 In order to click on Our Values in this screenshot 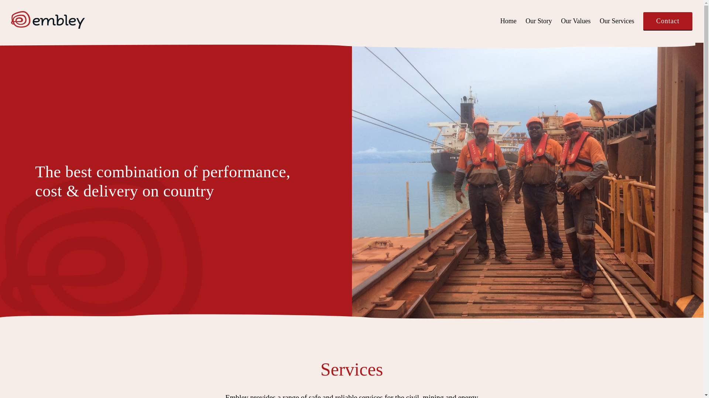, I will do `click(576, 21)`.